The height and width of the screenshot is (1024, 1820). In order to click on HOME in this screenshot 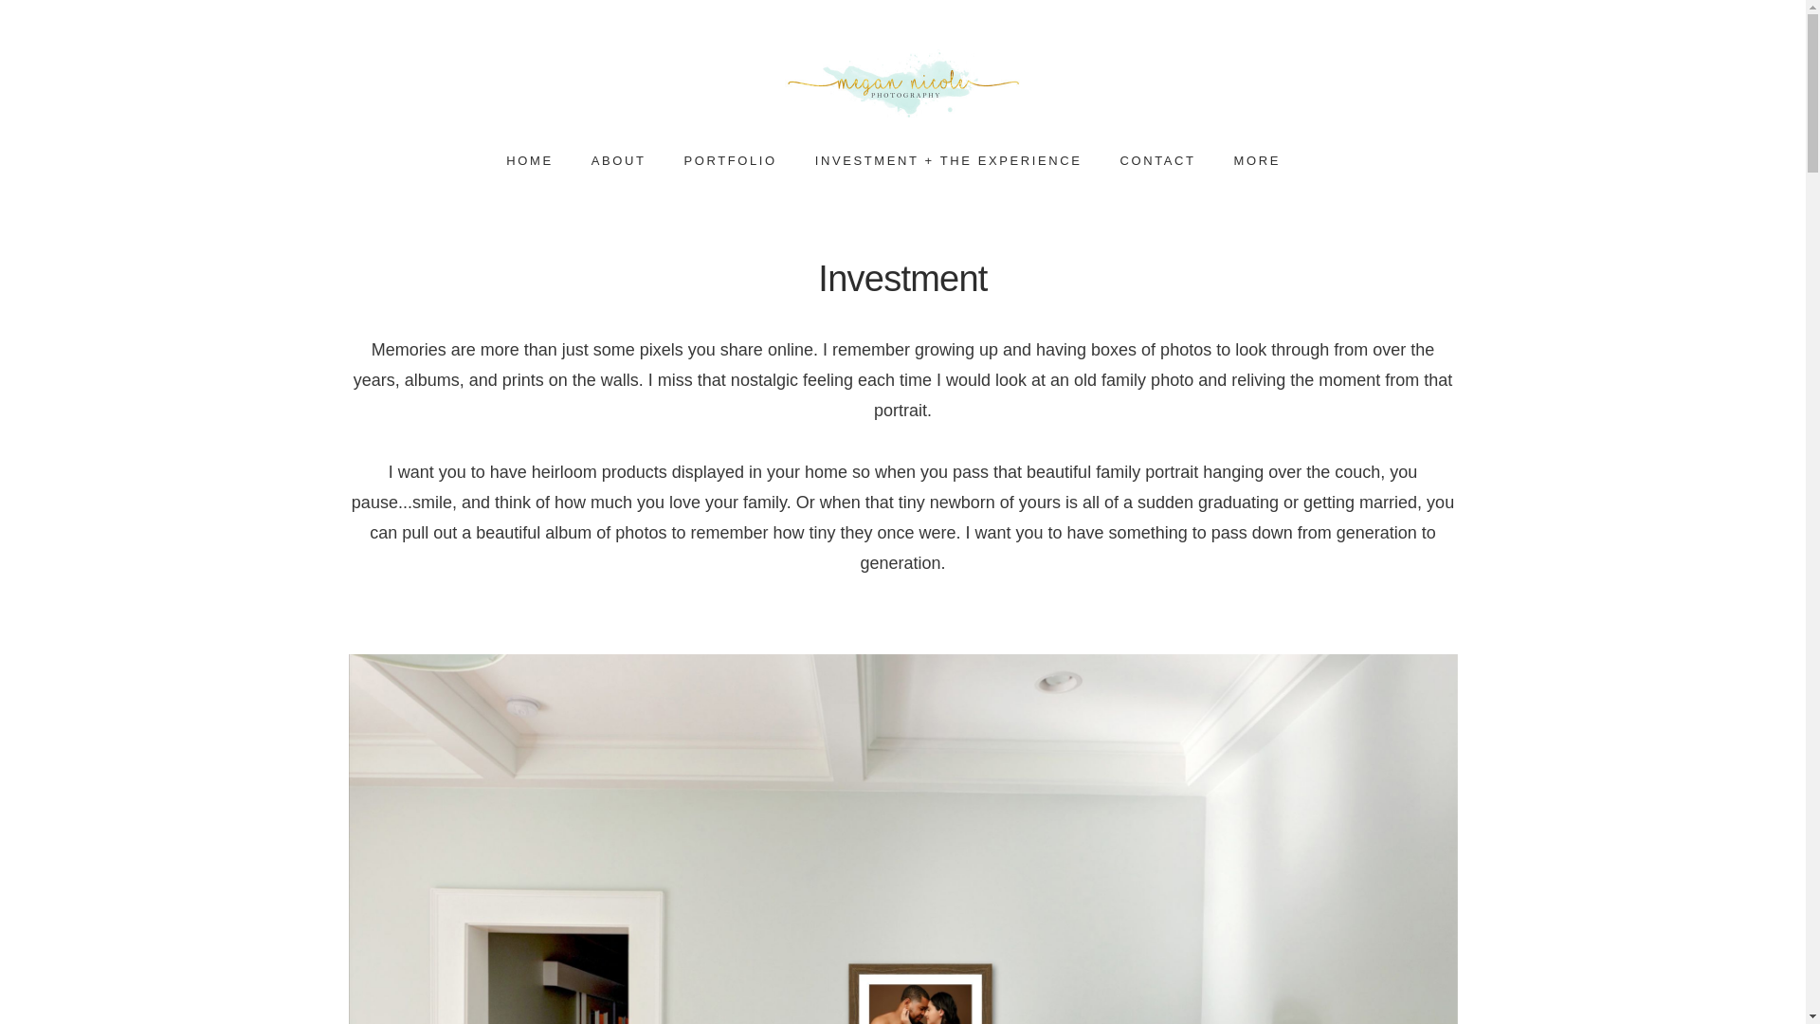, I will do `click(529, 161)`.